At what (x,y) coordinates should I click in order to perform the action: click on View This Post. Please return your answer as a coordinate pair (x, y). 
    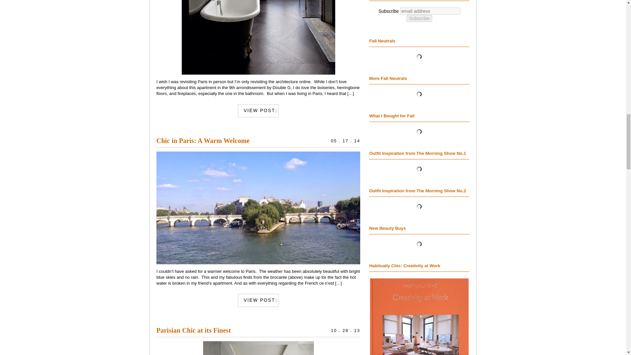
    Looking at the image, I should click on (258, 348).